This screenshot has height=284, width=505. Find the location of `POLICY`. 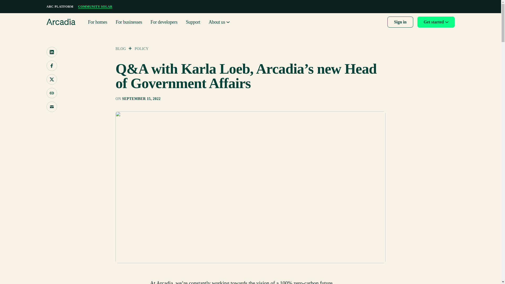

POLICY is located at coordinates (142, 49).